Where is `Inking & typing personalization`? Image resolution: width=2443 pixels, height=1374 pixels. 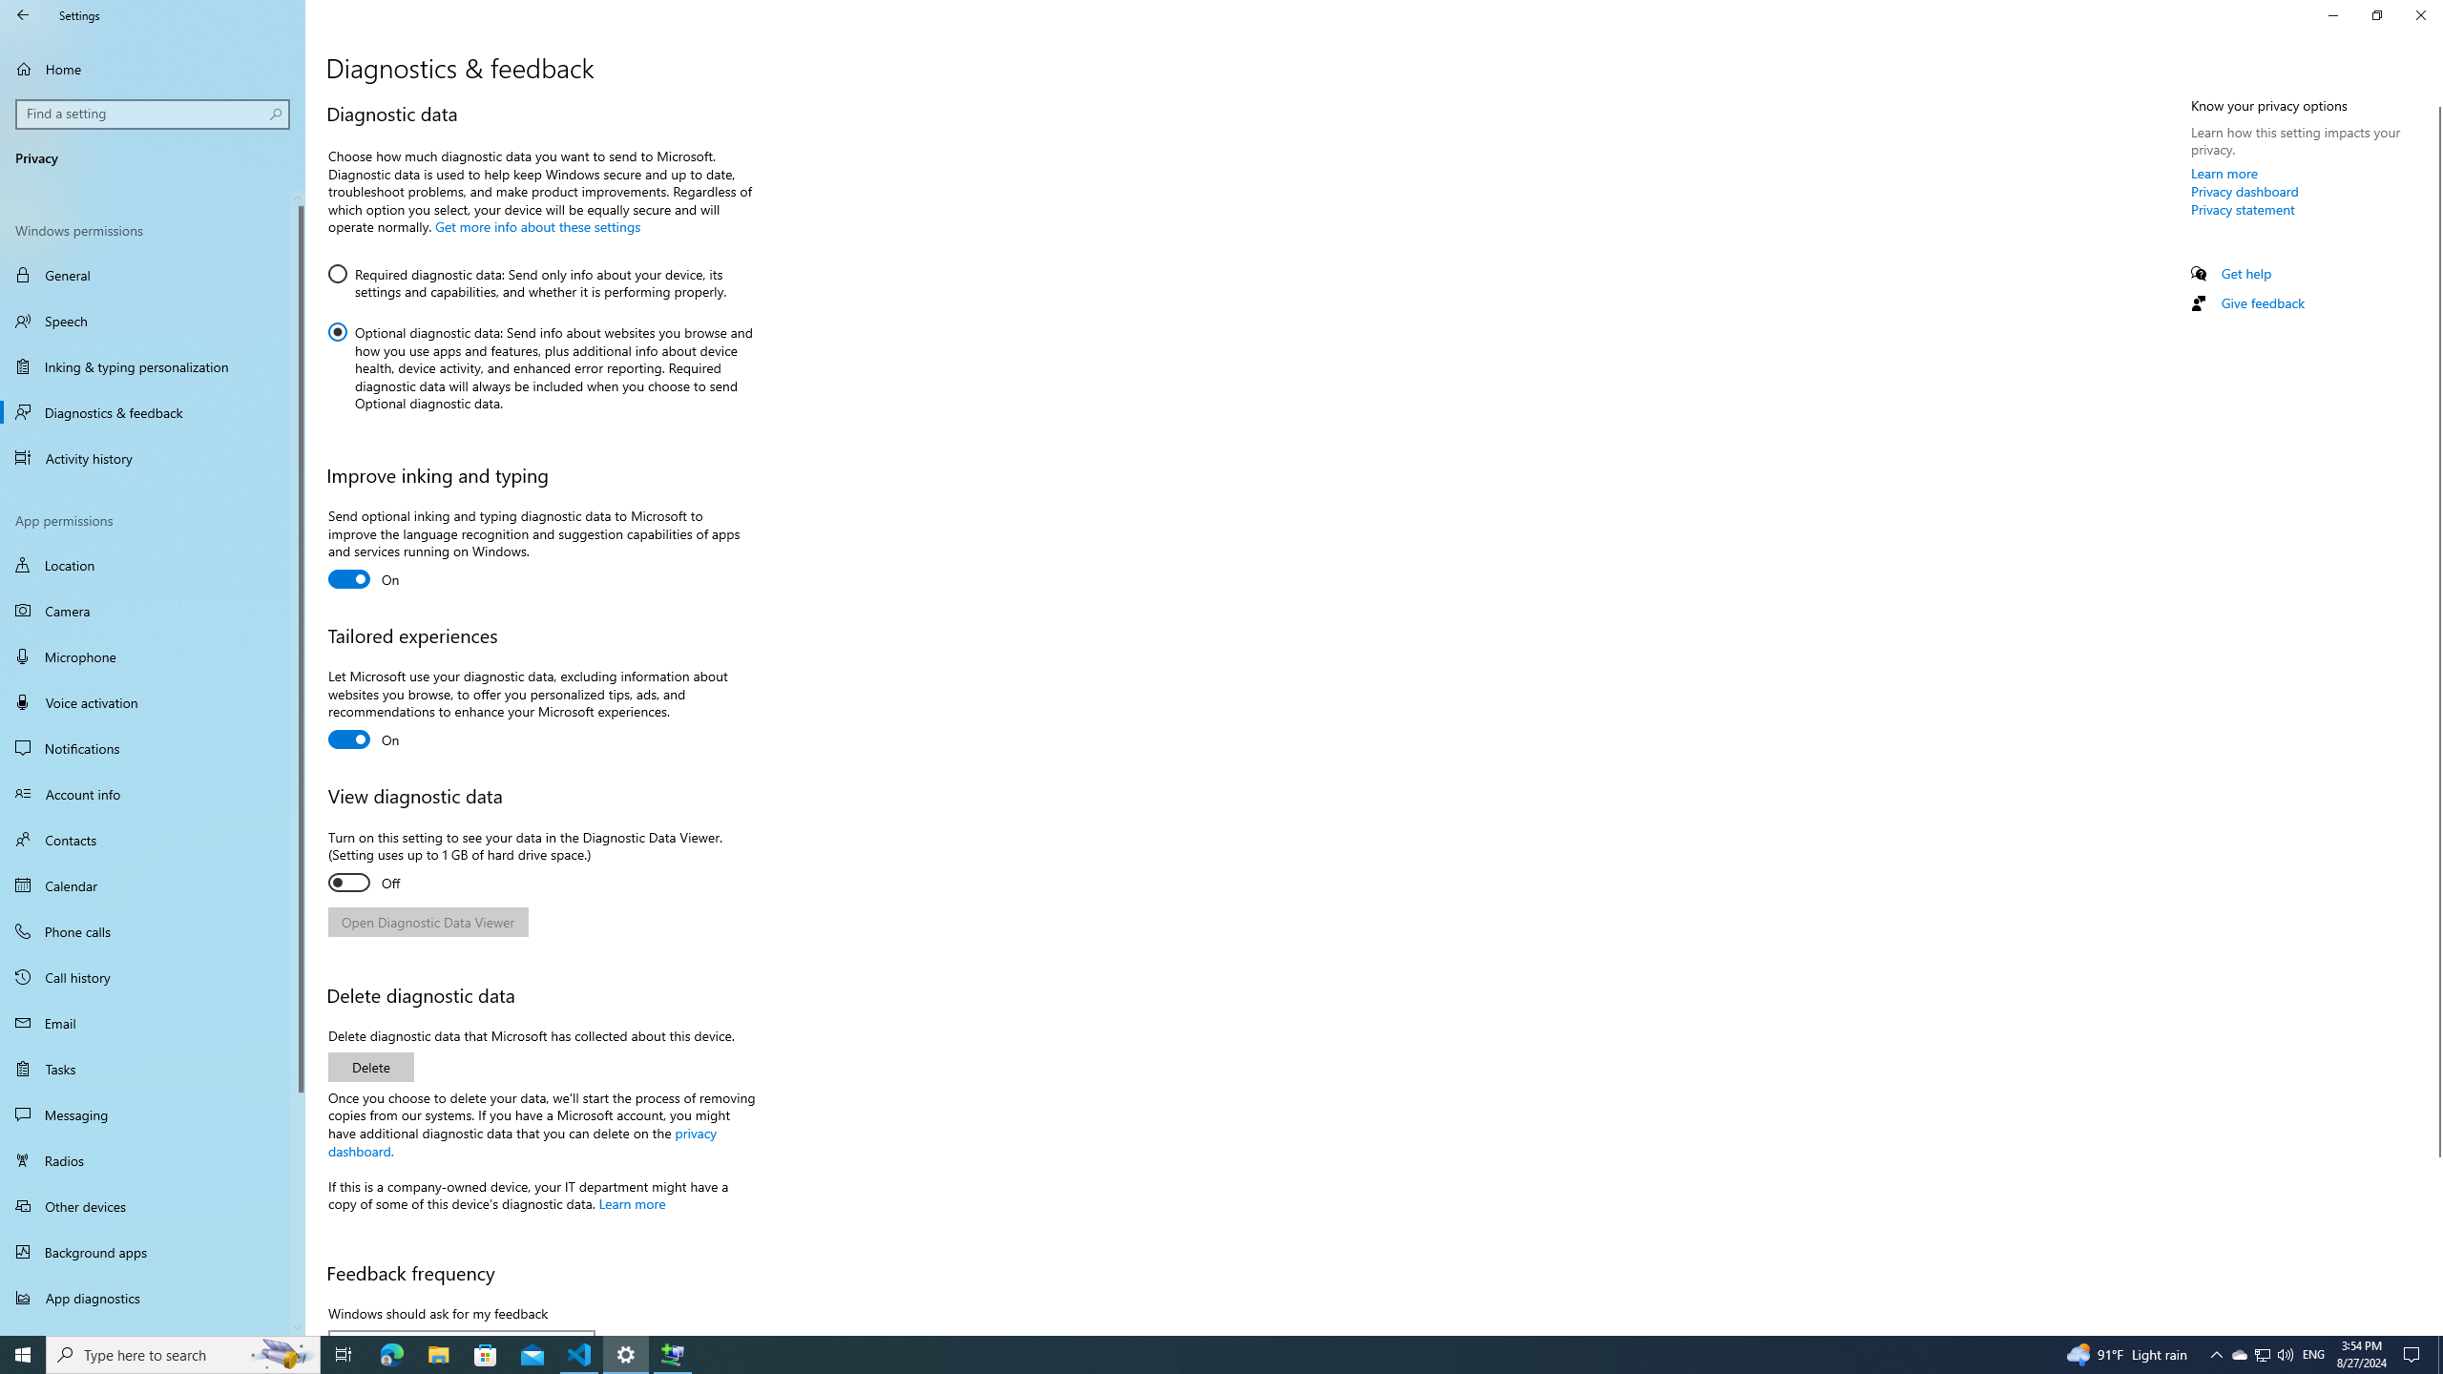 Inking & typing personalization is located at coordinates (153, 366).